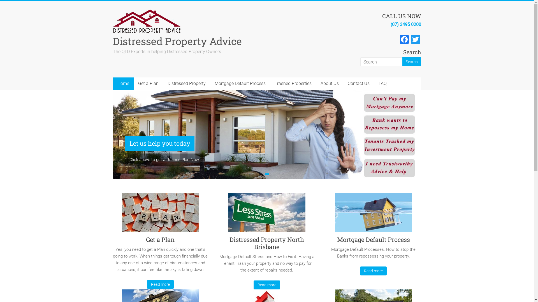 The image size is (538, 302). Describe the element at coordinates (358, 84) in the screenshot. I see `Contact Us` at that location.